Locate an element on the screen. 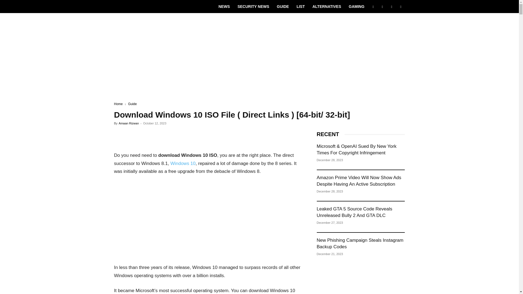 The width and height of the screenshot is (523, 294). ALTERNATIVES is located at coordinates (326, 7).